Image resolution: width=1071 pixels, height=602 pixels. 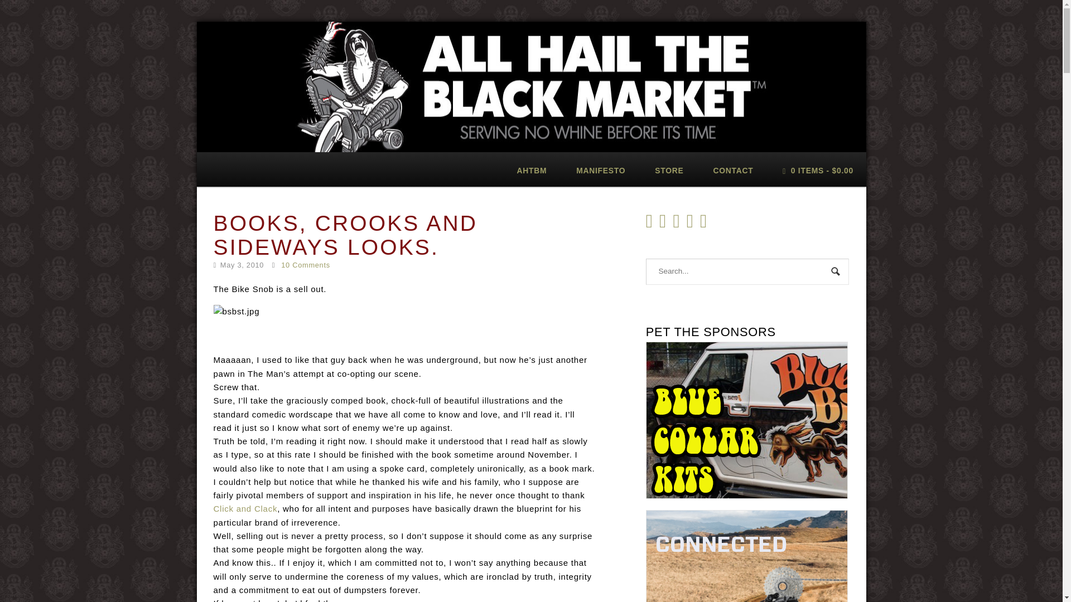 I want to click on Click and Clack, so click(x=245, y=508).